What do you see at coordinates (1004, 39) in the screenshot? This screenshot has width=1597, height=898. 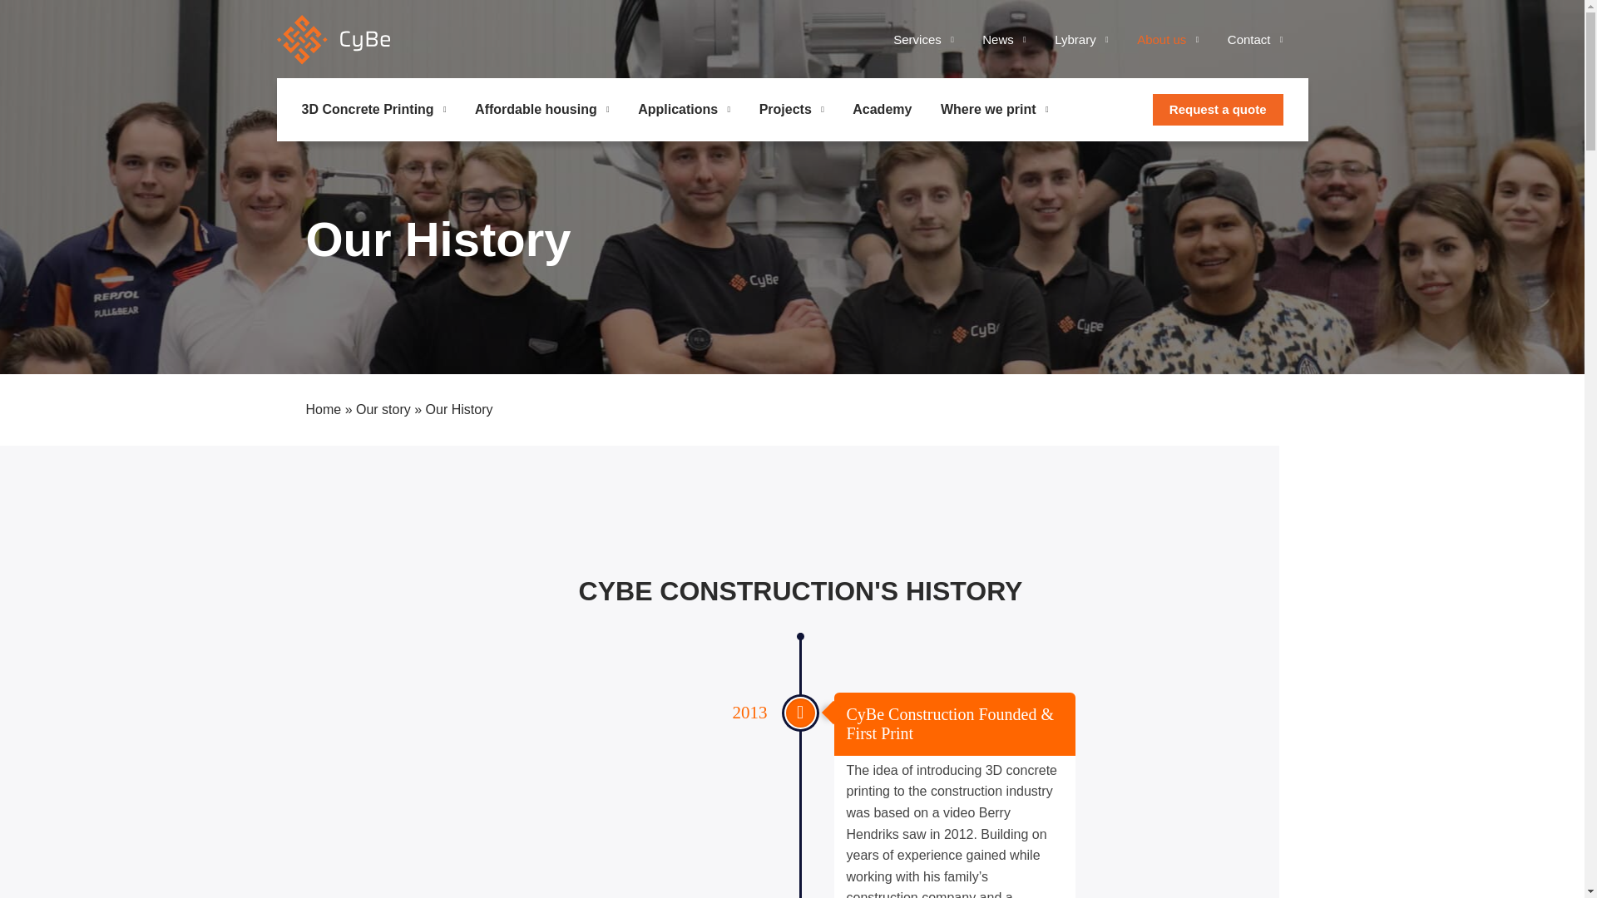 I see `News` at bounding box center [1004, 39].